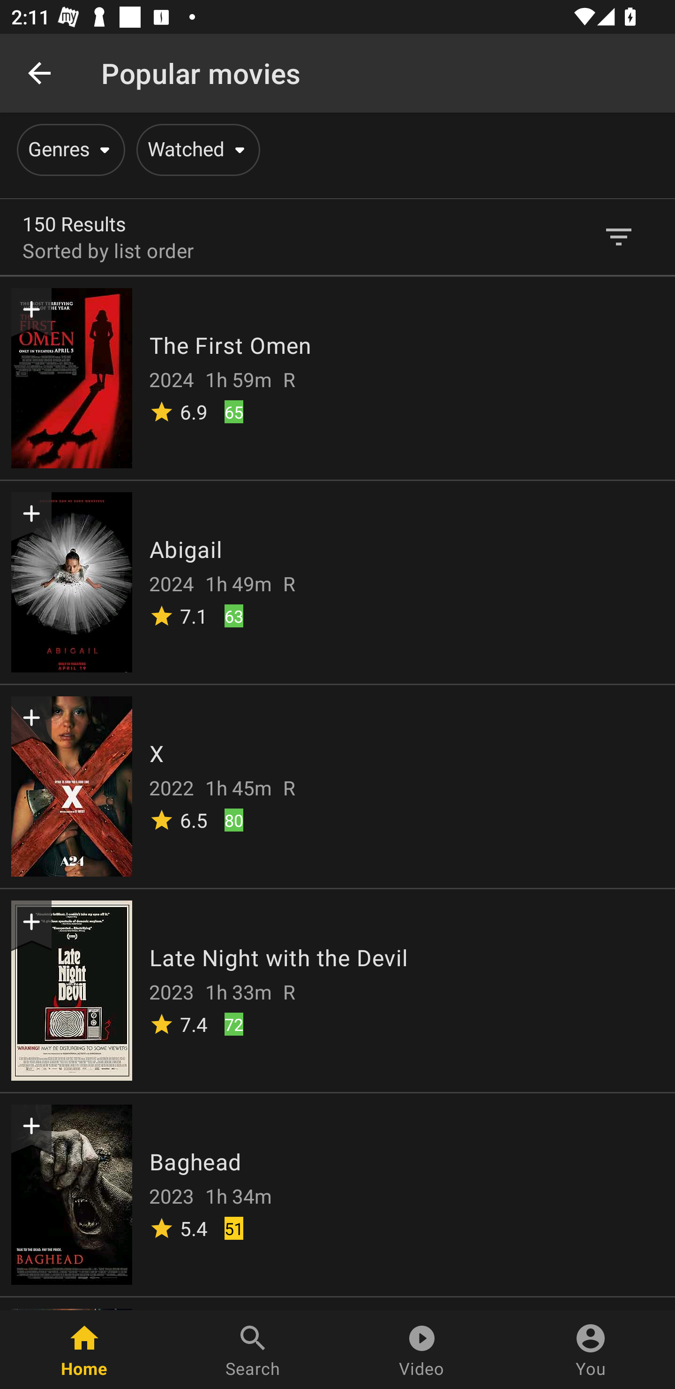 This screenshot has height=1389, width=675. Describe the element at coordinates (337, 786) in the screenshot. I see `X 2022 1h 45m R 6.5 80` at that location.